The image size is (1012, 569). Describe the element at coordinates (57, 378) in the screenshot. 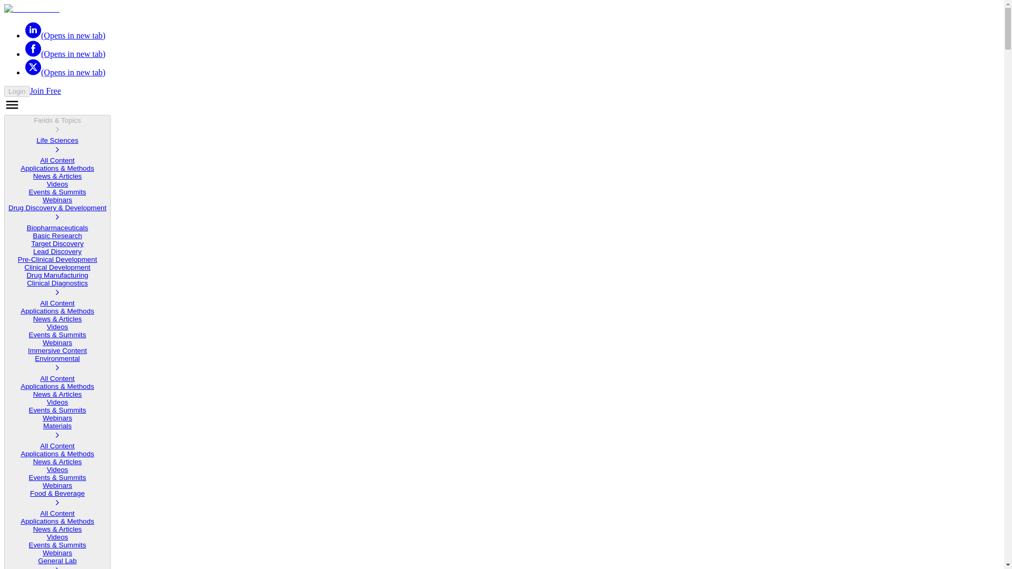

I see `All Content` at that location.